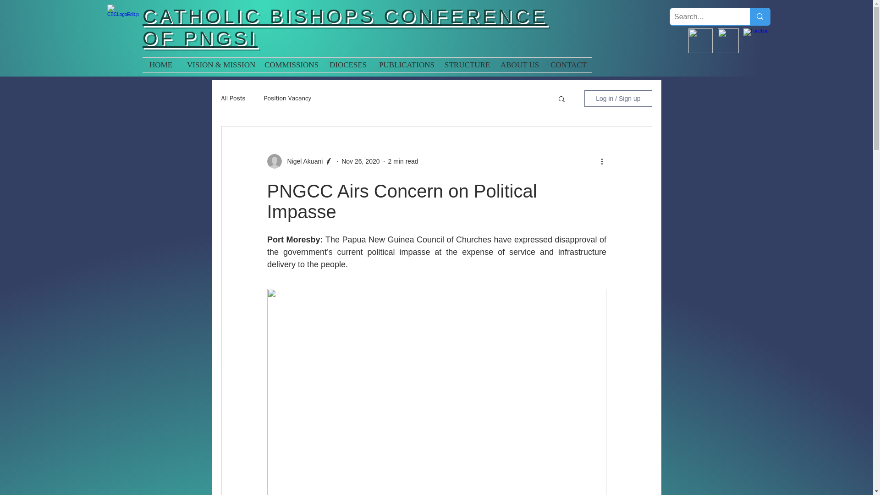 This screenshot has height=495, width=880. What do you see at coordinates (700, 40) in the screenshot?
I see `vaticanNewsLogoEdit.png` at bounding box center [700, 40].